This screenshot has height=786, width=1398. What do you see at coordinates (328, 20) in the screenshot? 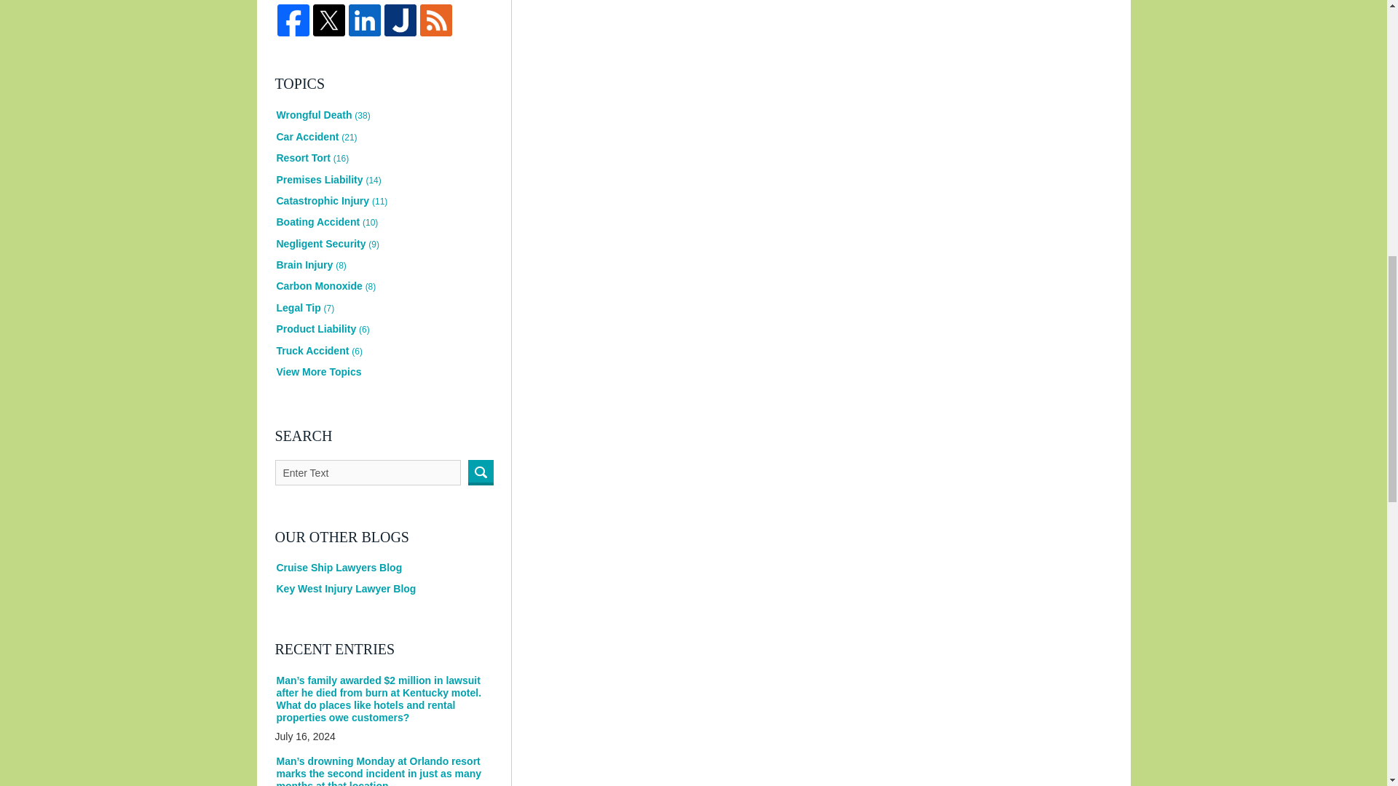
I see `Twitter` at bounding box center [328, 20].